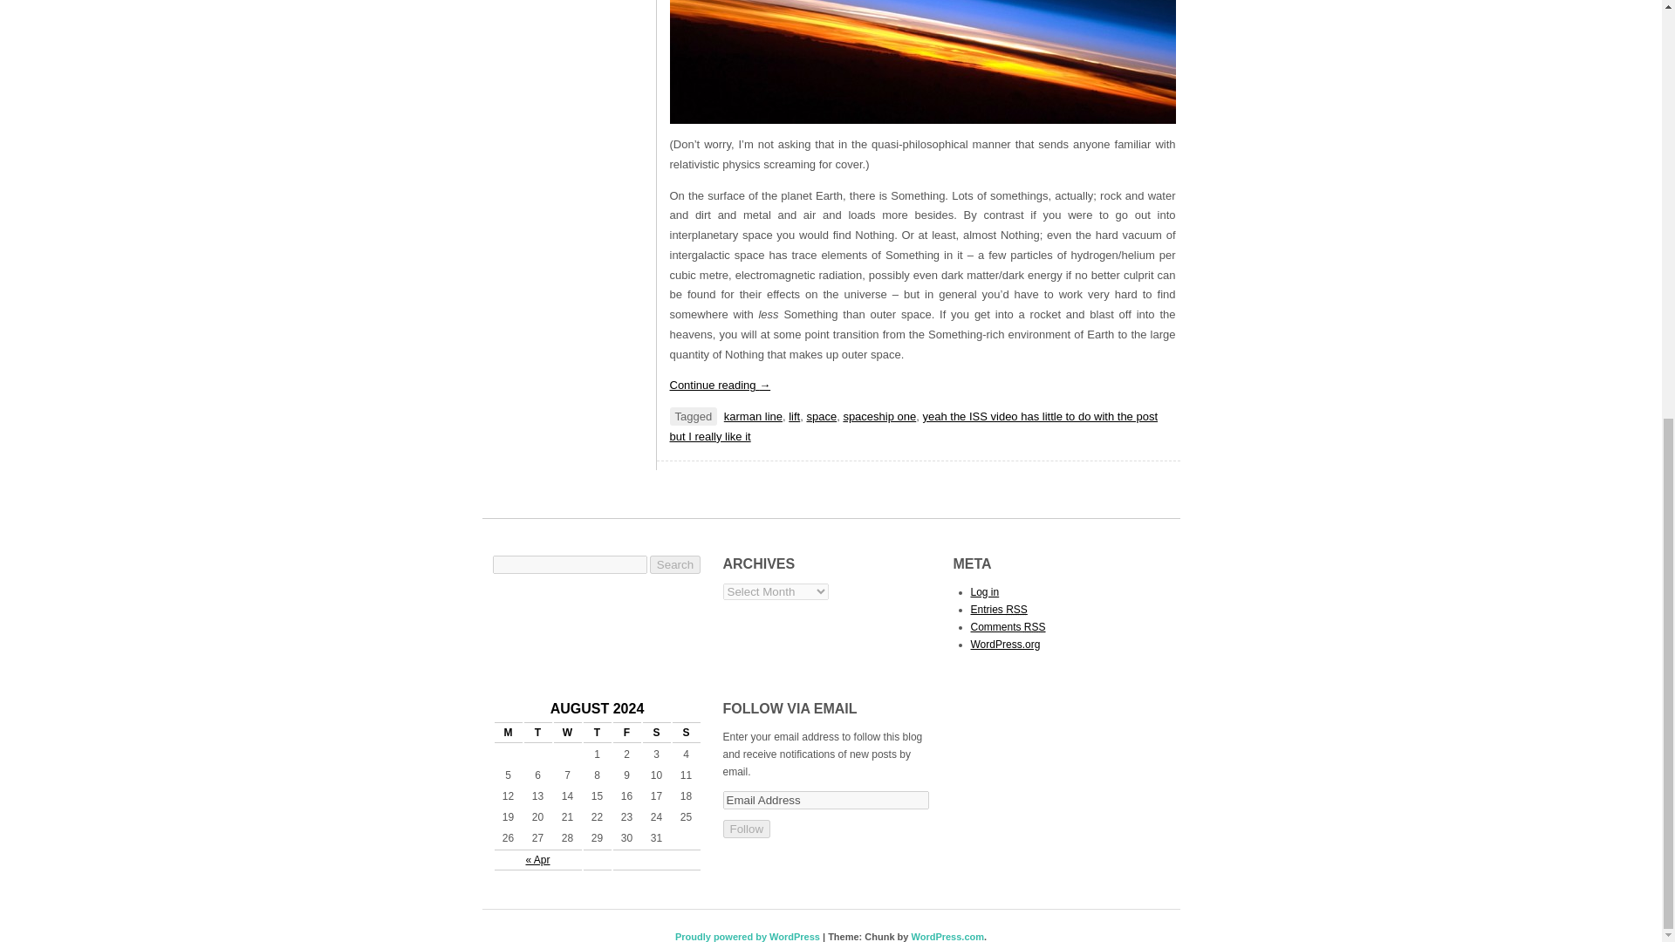 Image resolution: width=1675 pixels, height=942 pixels. Describe the element at coordinates (1007, 626) in the screenshot. I see `The latest comments to all posts in RSS` at that location.